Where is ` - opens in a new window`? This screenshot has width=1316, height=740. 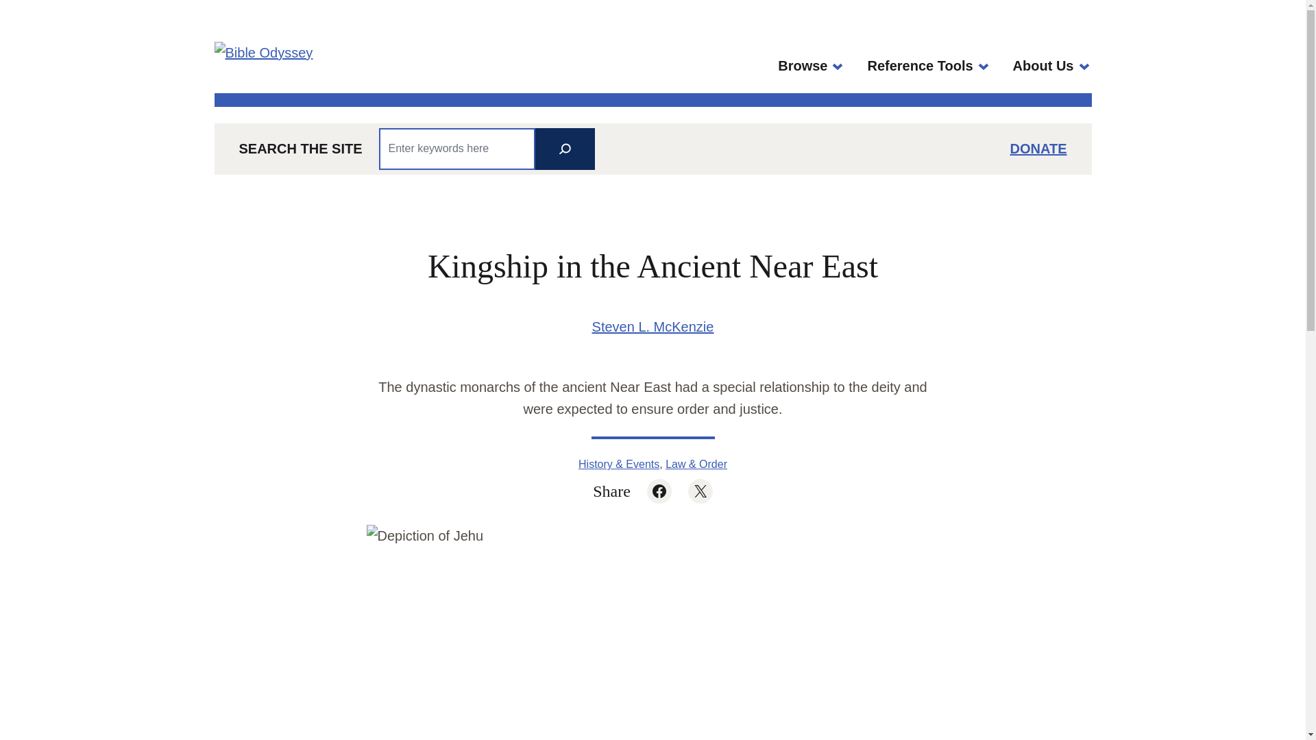  - opens in a new window is located at coordinates (700, 491).